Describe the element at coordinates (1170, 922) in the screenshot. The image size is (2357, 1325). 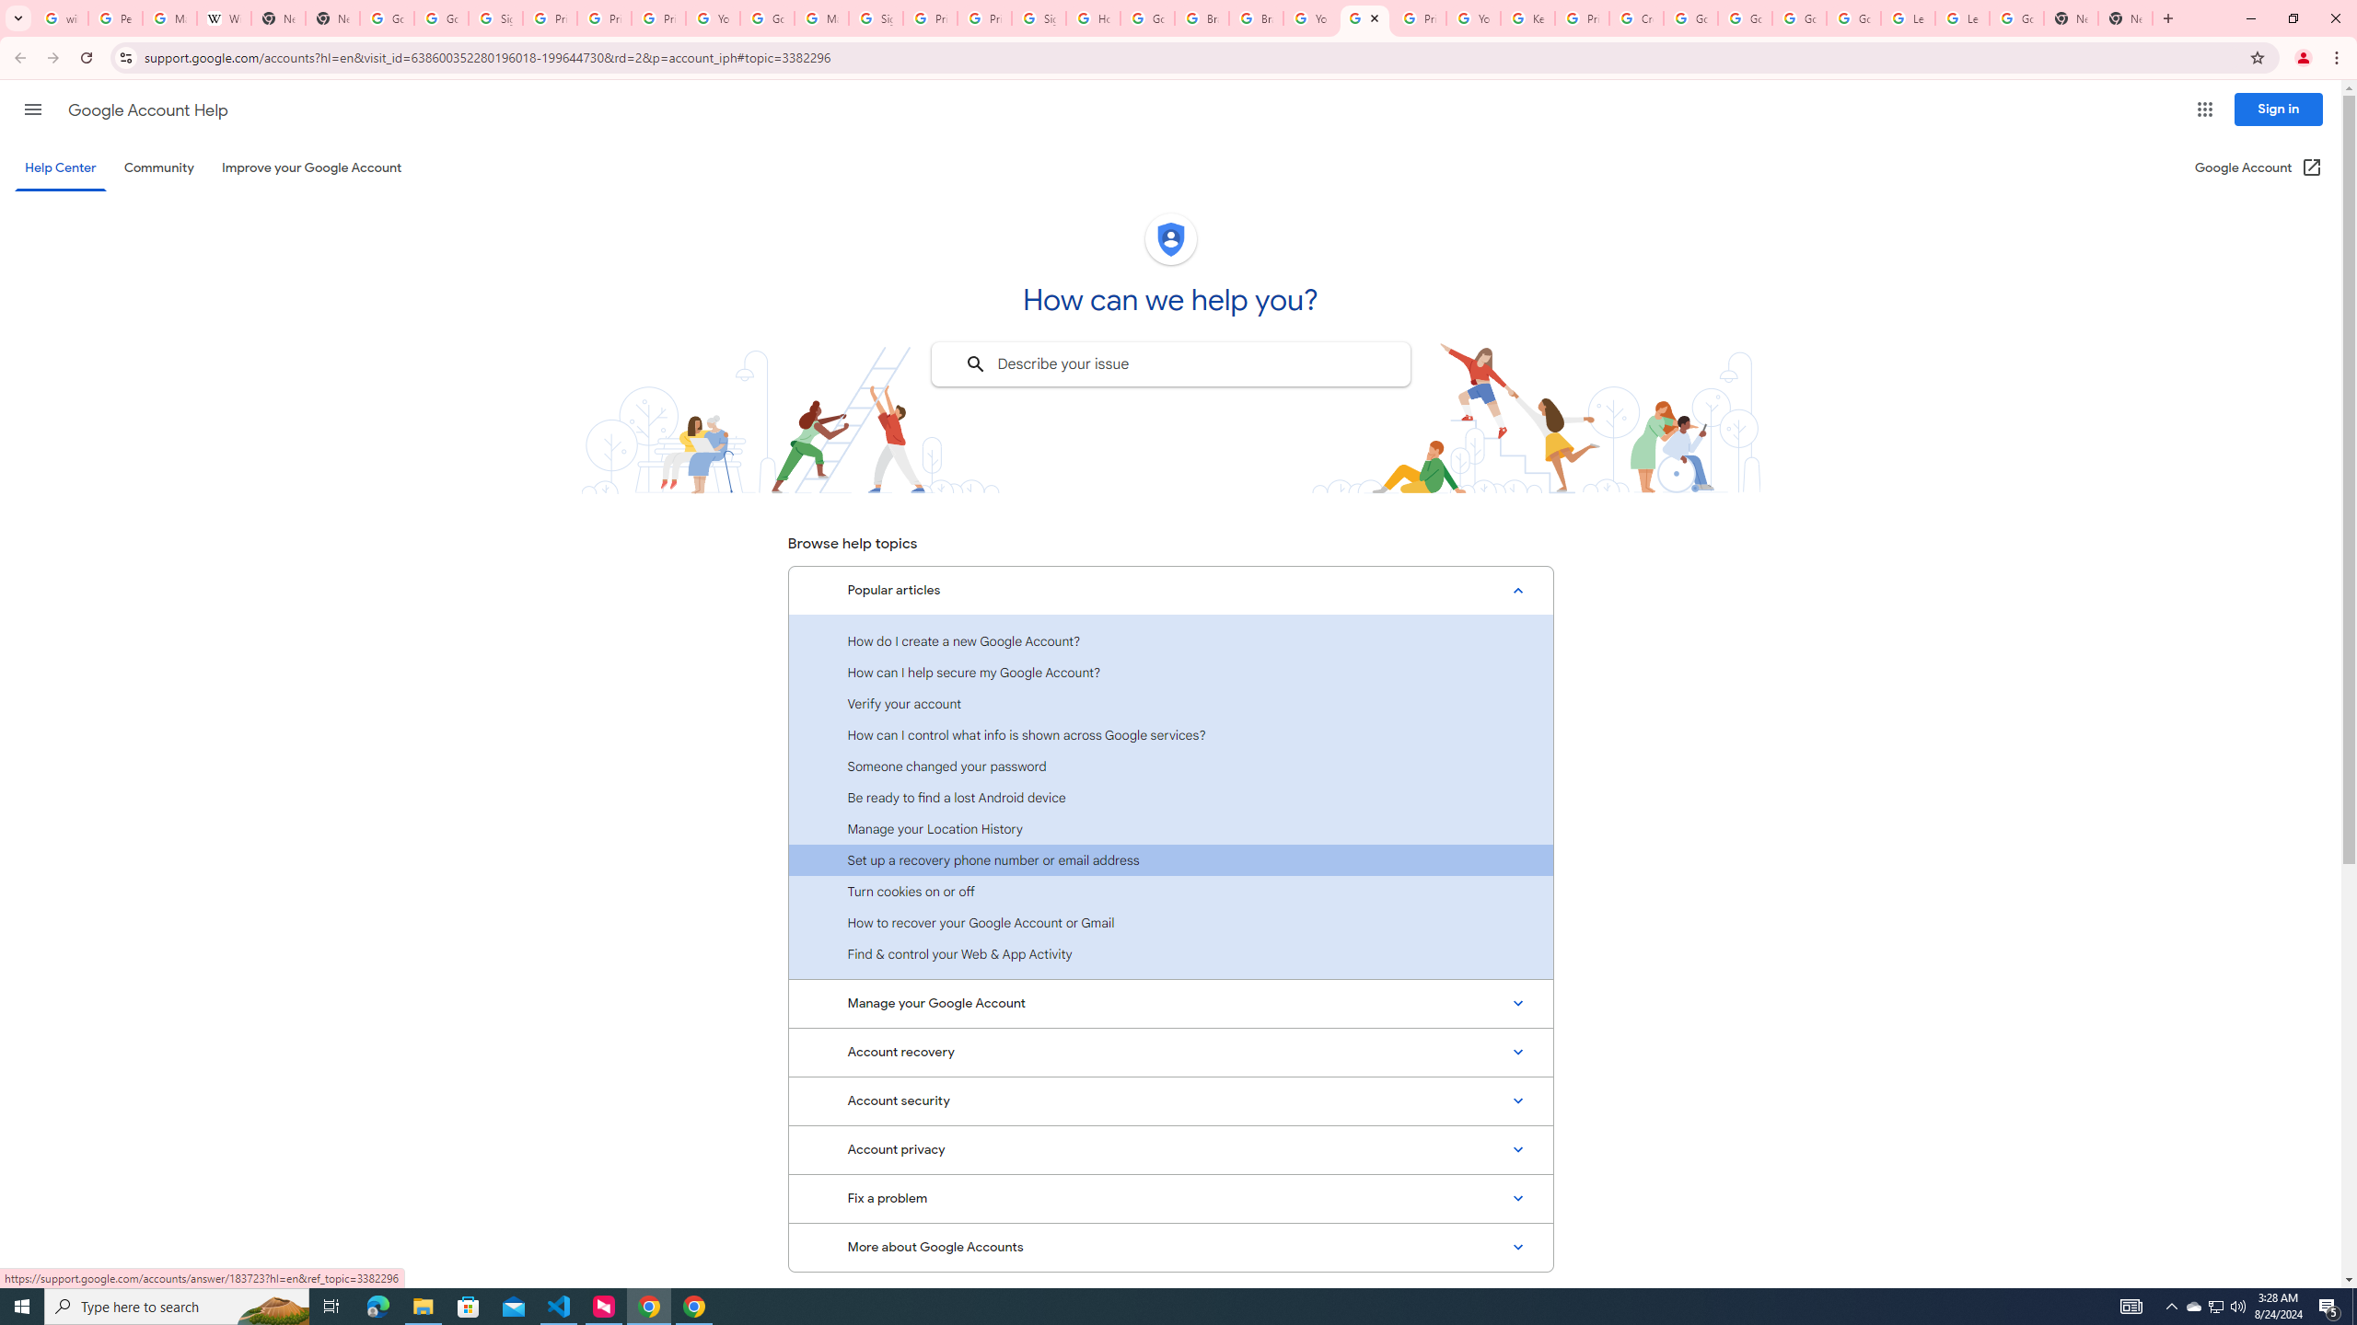
I see `How to recover your Google Account or Gmail` at that location.